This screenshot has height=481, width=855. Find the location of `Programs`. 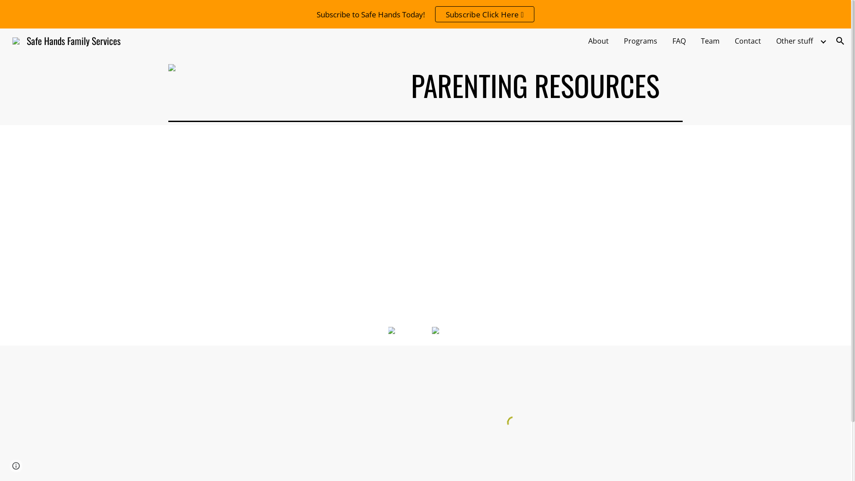

Programs is located at coordinates (640, 41).